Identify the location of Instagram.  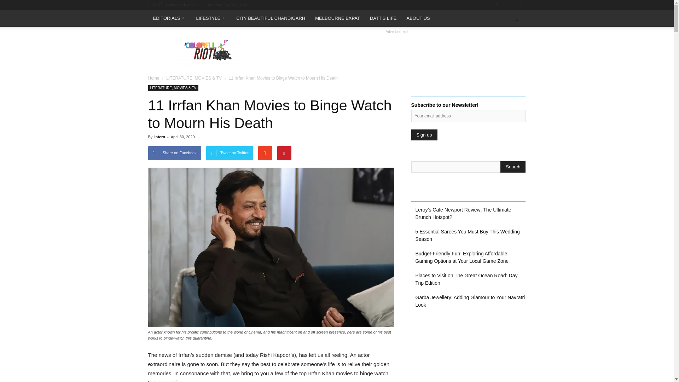
(509, 5).